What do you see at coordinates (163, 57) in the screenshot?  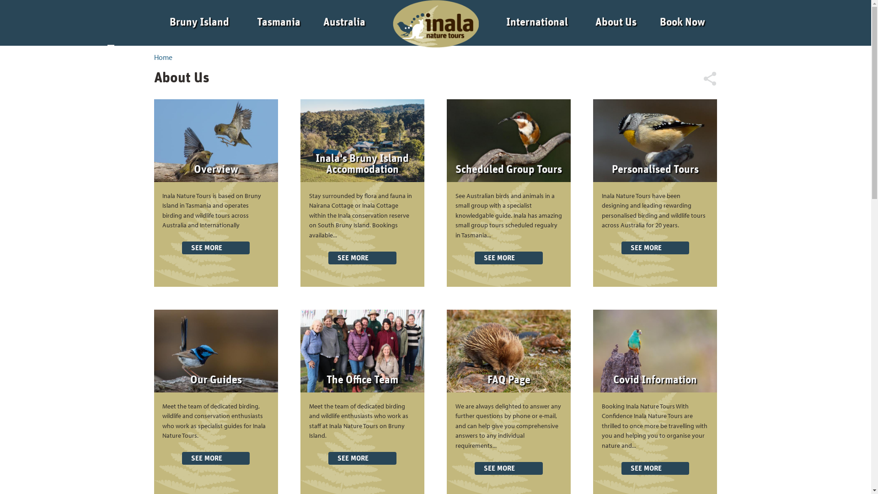 I see `Home` at bounding box center [163, 57].